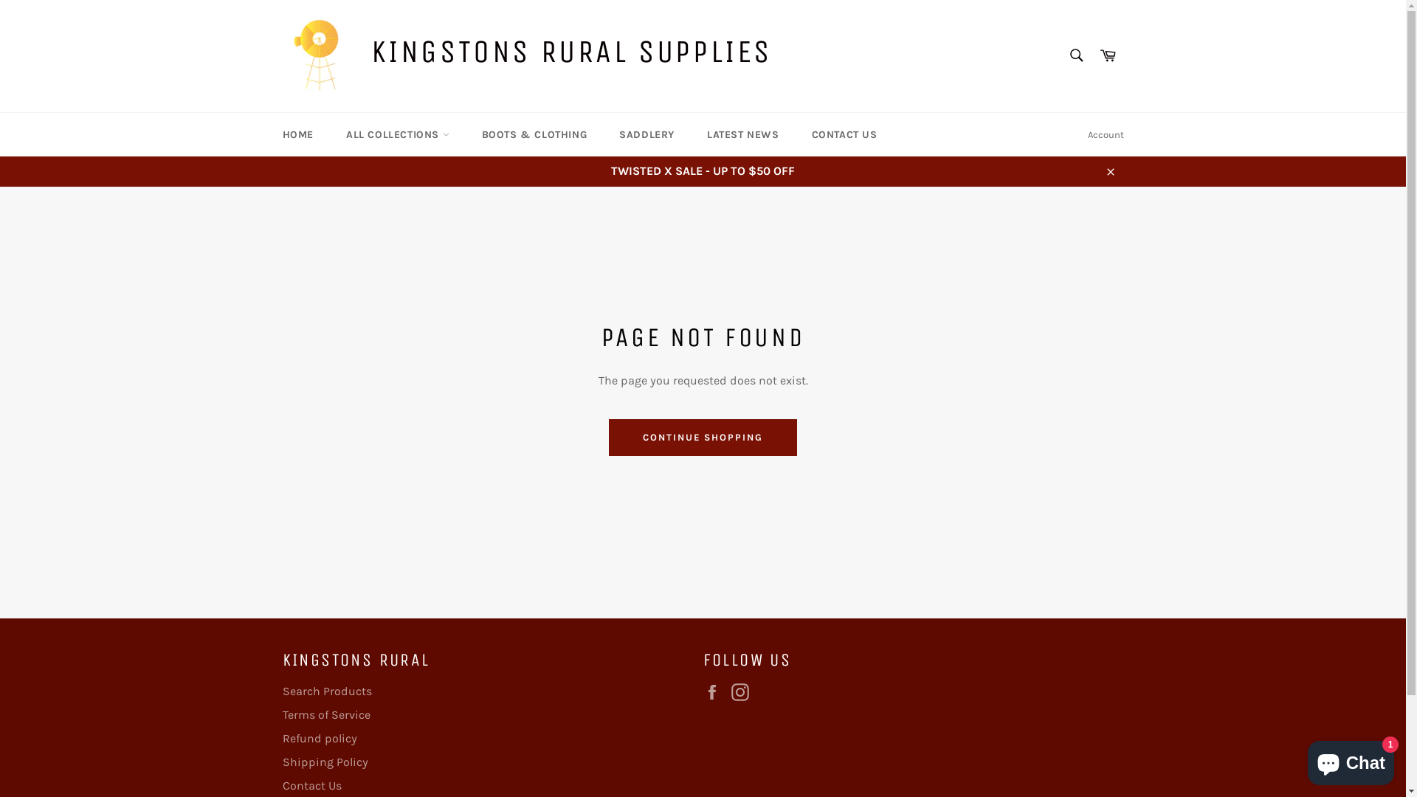 The width and height of the screenshot is (1417, 797). What do you see at coordinates (703, 171) in the screenshot?
I see `TWISTED X SALE - UP TO $50 OFF` at bounding box center [703, 171].